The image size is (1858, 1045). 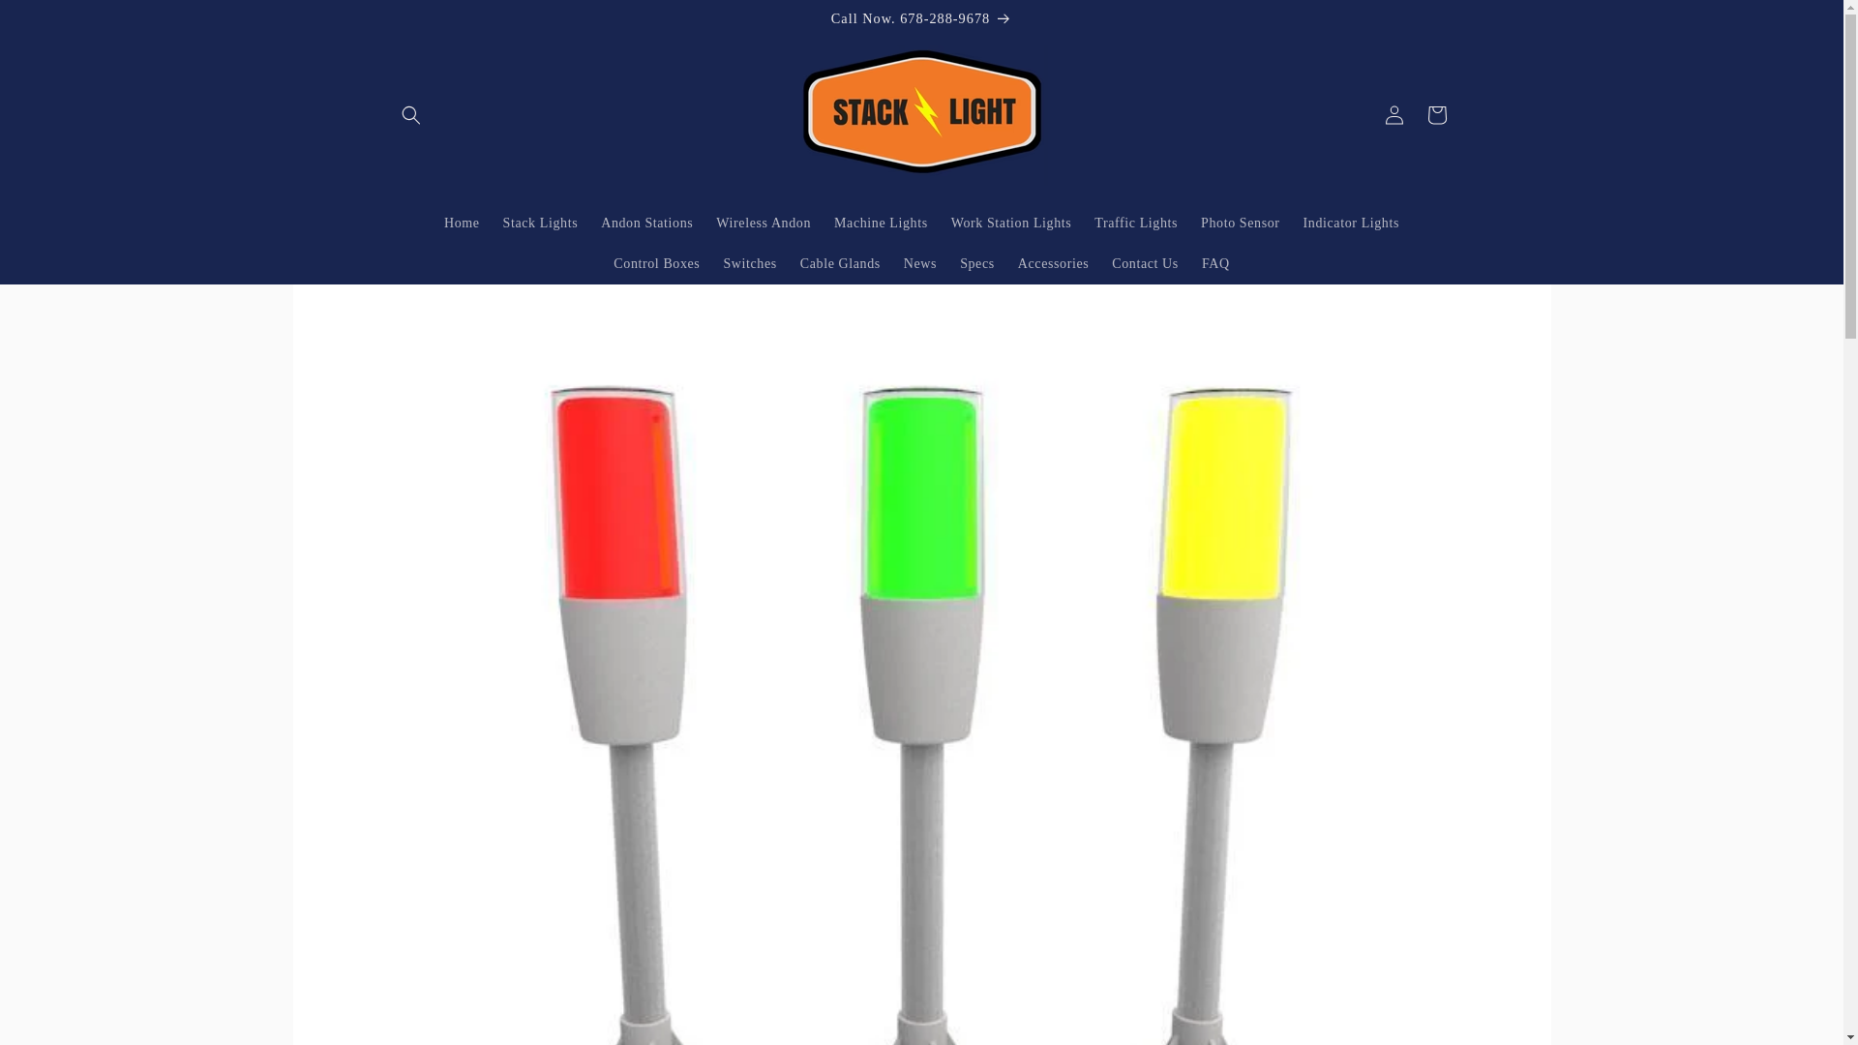 What do you see at coordinates (1351, 223) in the screenshot?
I see `Indicator Lights` at bounding box center [1351, 223].